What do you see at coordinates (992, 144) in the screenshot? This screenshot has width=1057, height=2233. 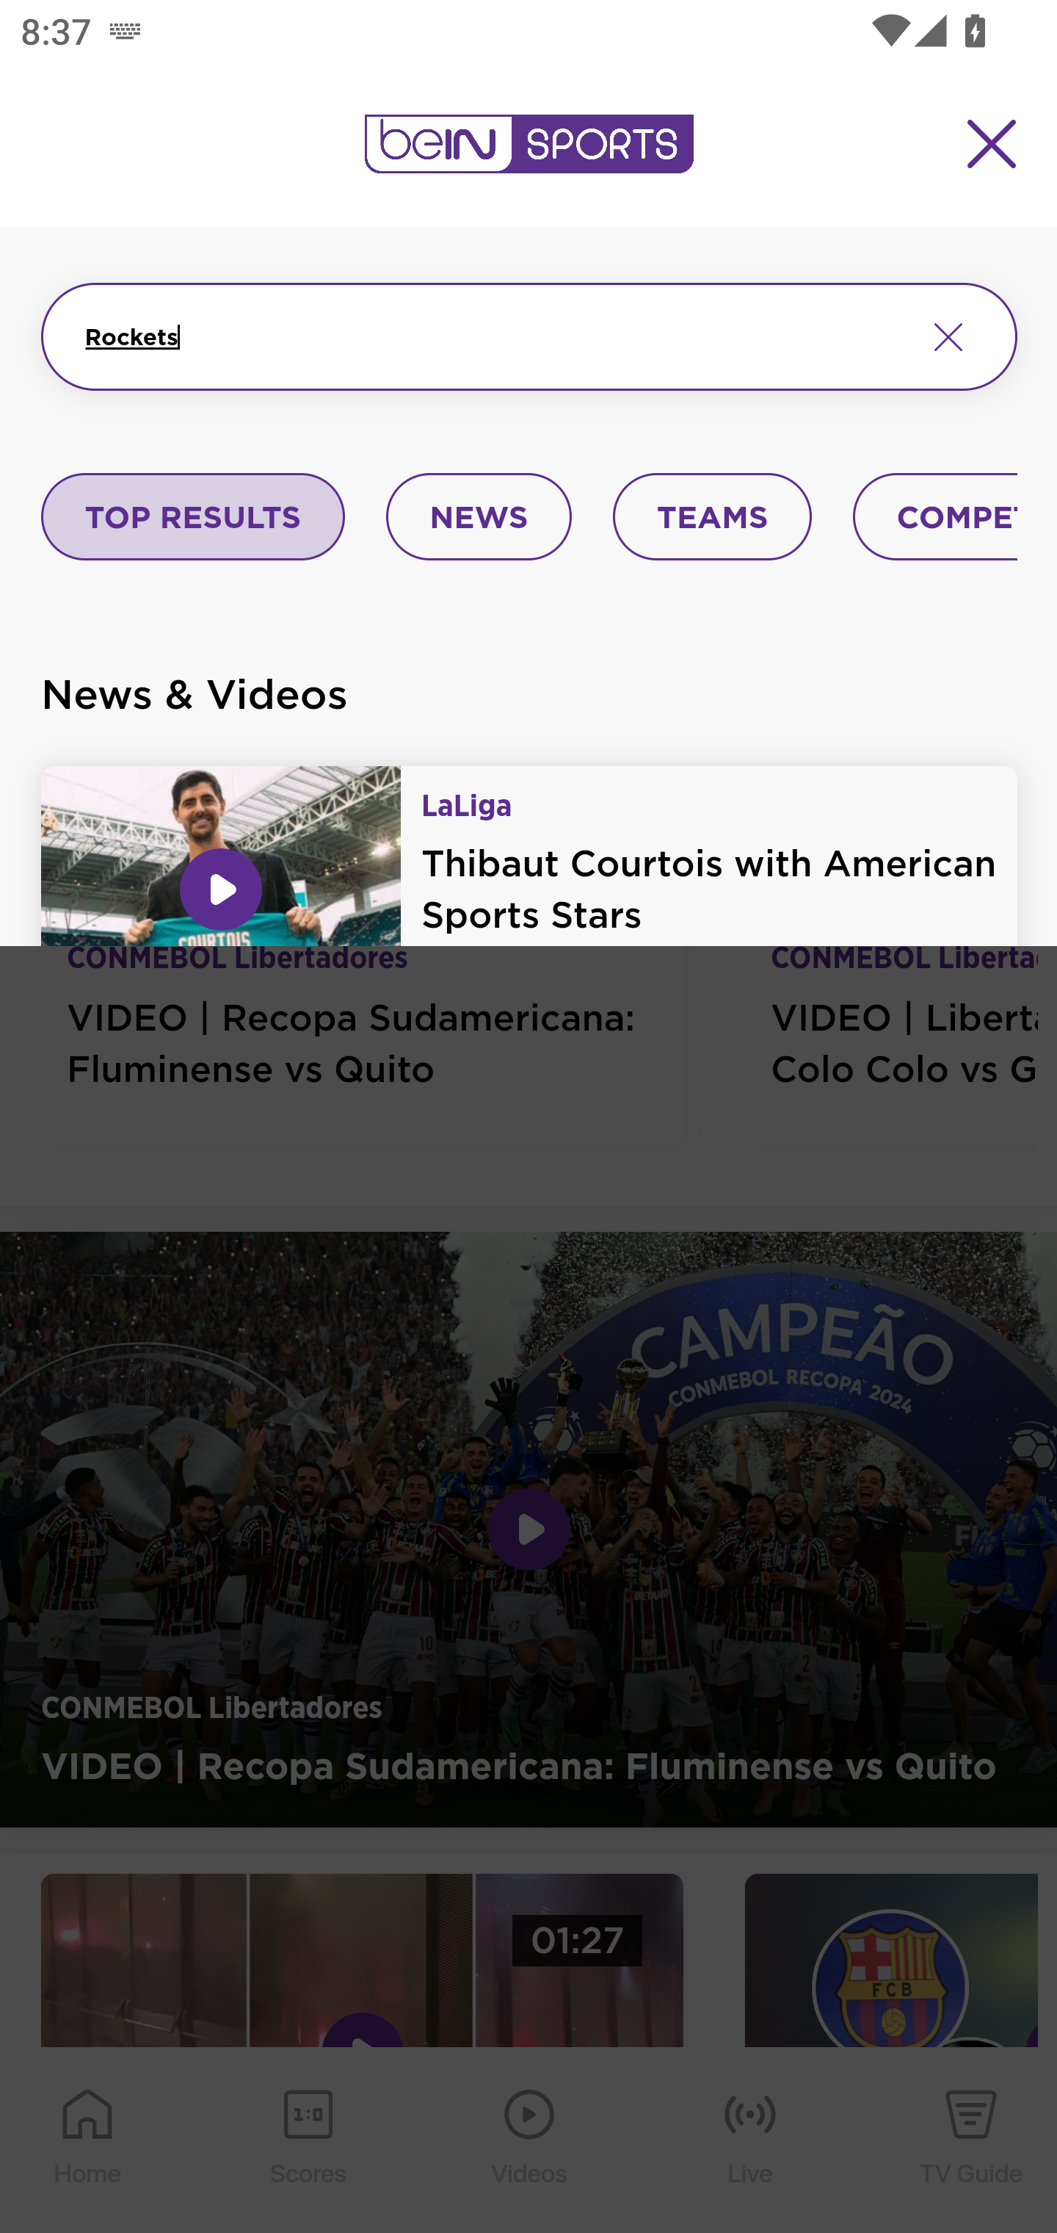 I see `Close Menu Icon` at bounding box center [992, 144].